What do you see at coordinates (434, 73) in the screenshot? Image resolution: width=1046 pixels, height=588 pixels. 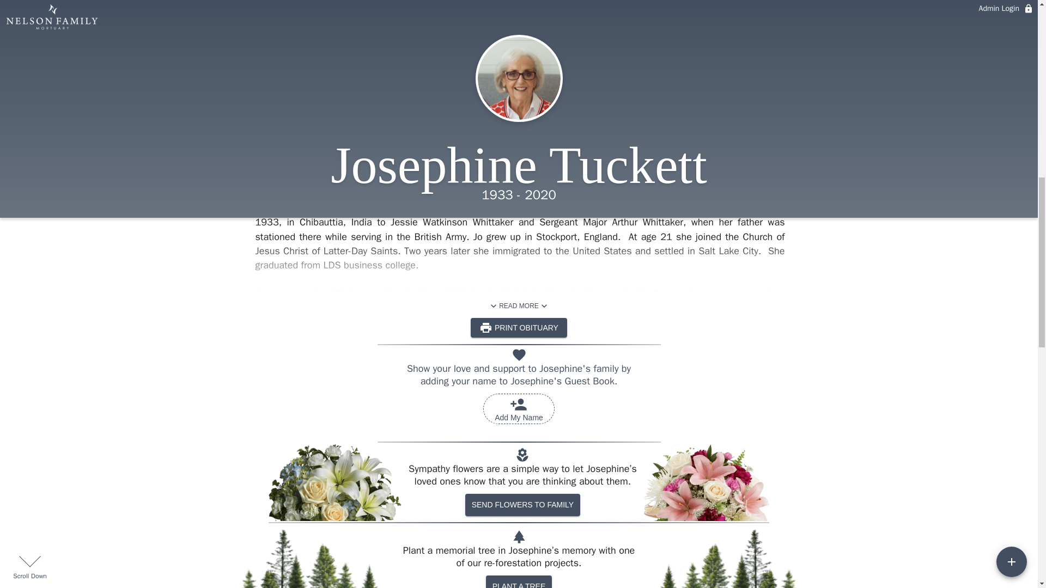 I see `READ MORE` at bounding box center [434, 73].